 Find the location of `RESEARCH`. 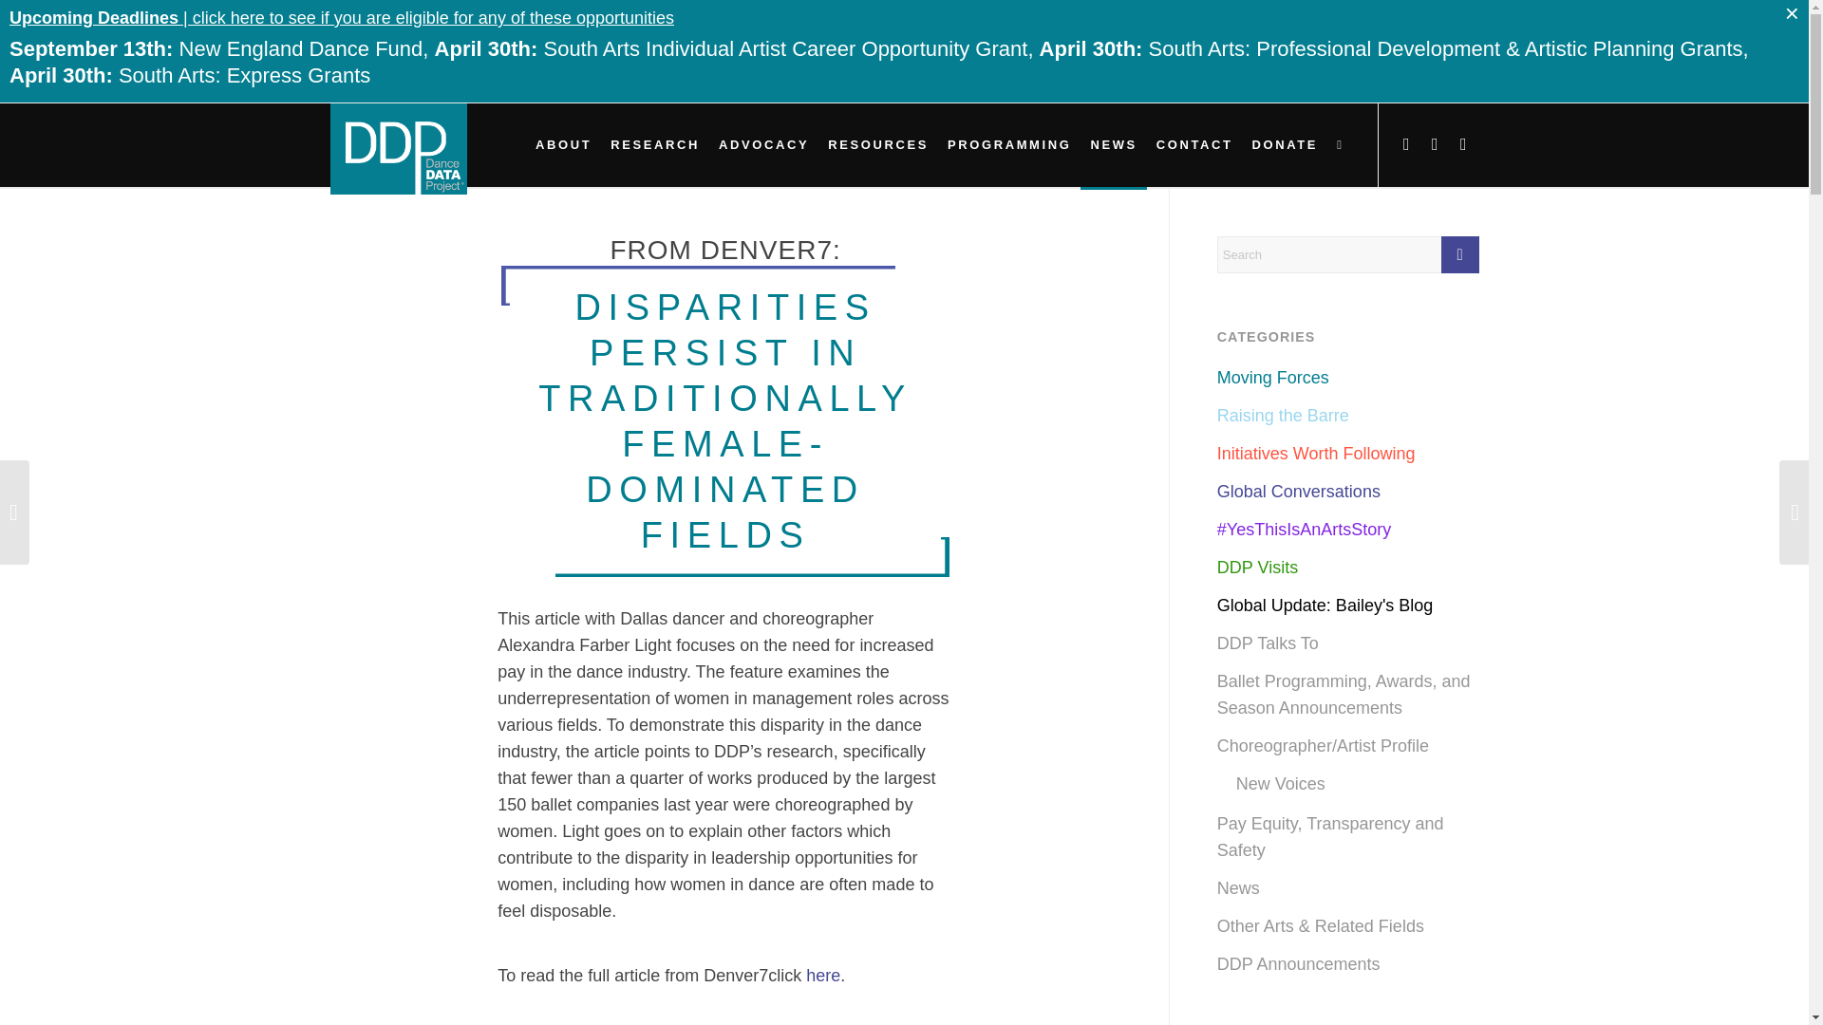

RESEARCH is located at coordinates (655, 144).